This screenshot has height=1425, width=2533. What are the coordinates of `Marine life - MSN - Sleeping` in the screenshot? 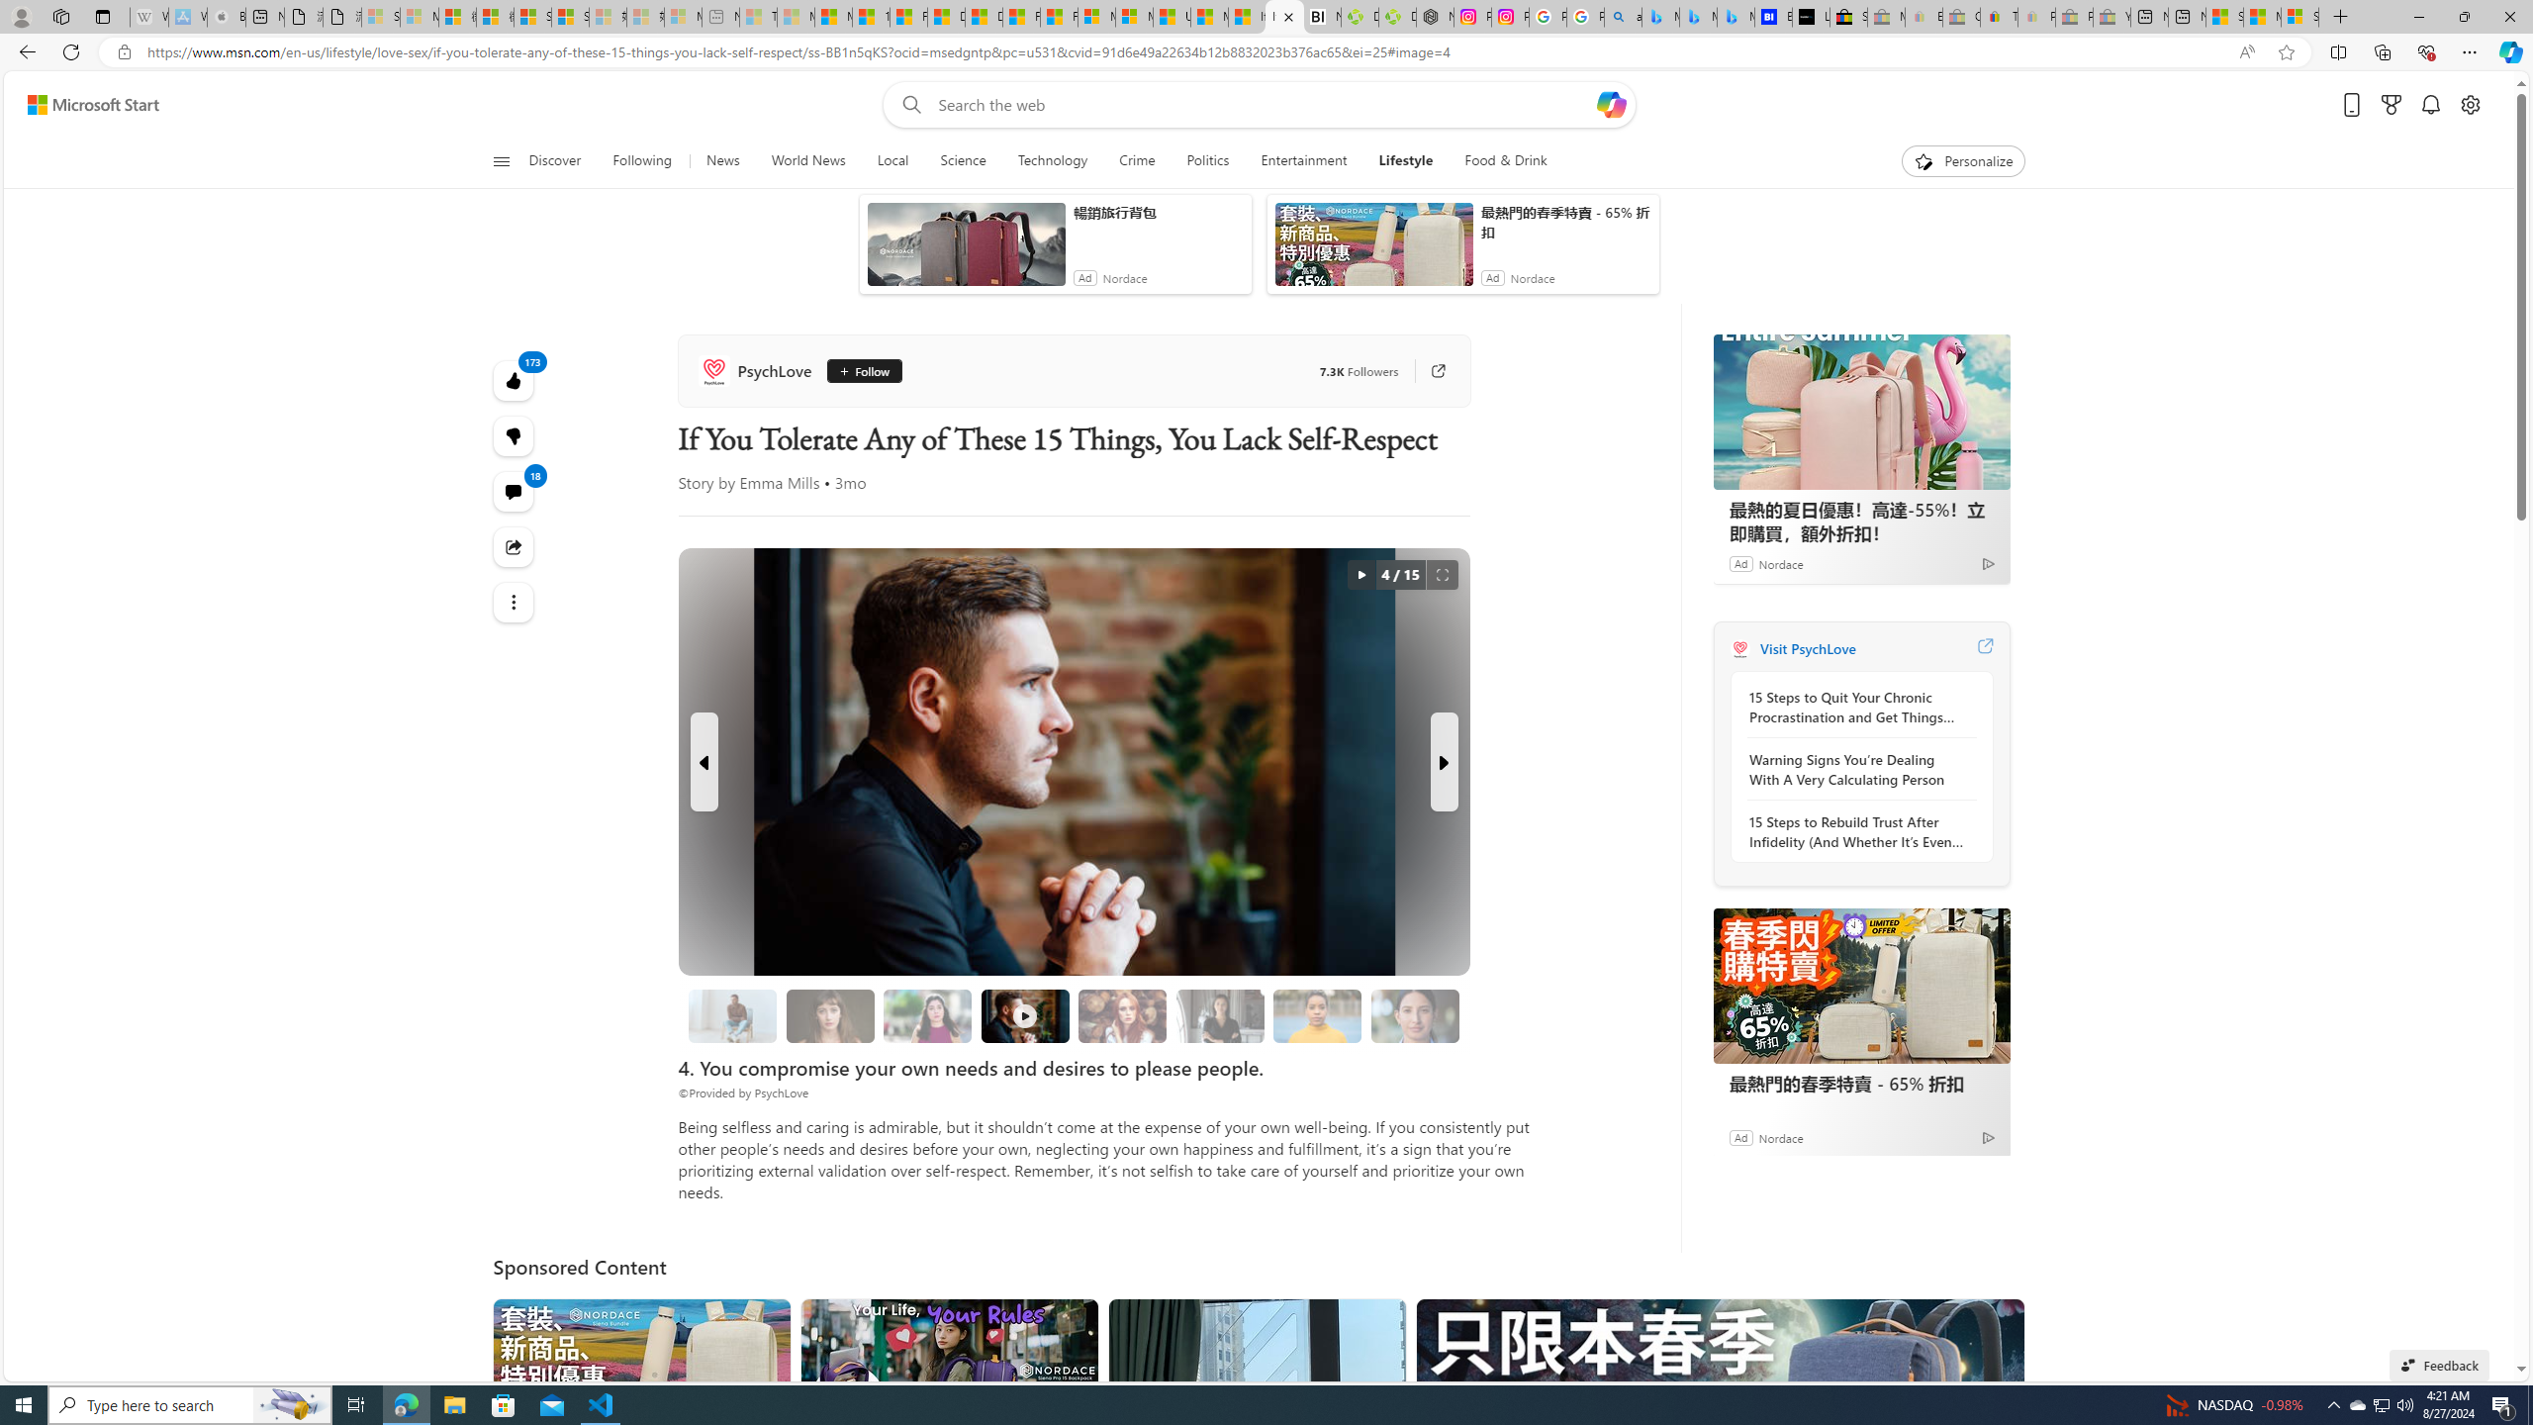 It's located at (797, 17).